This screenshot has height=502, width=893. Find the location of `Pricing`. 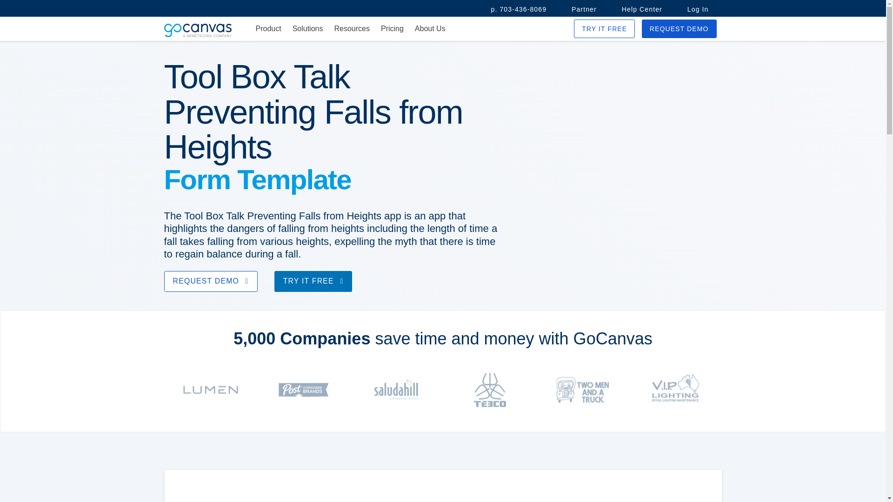

Pricing is located at coordinates (392, 29).